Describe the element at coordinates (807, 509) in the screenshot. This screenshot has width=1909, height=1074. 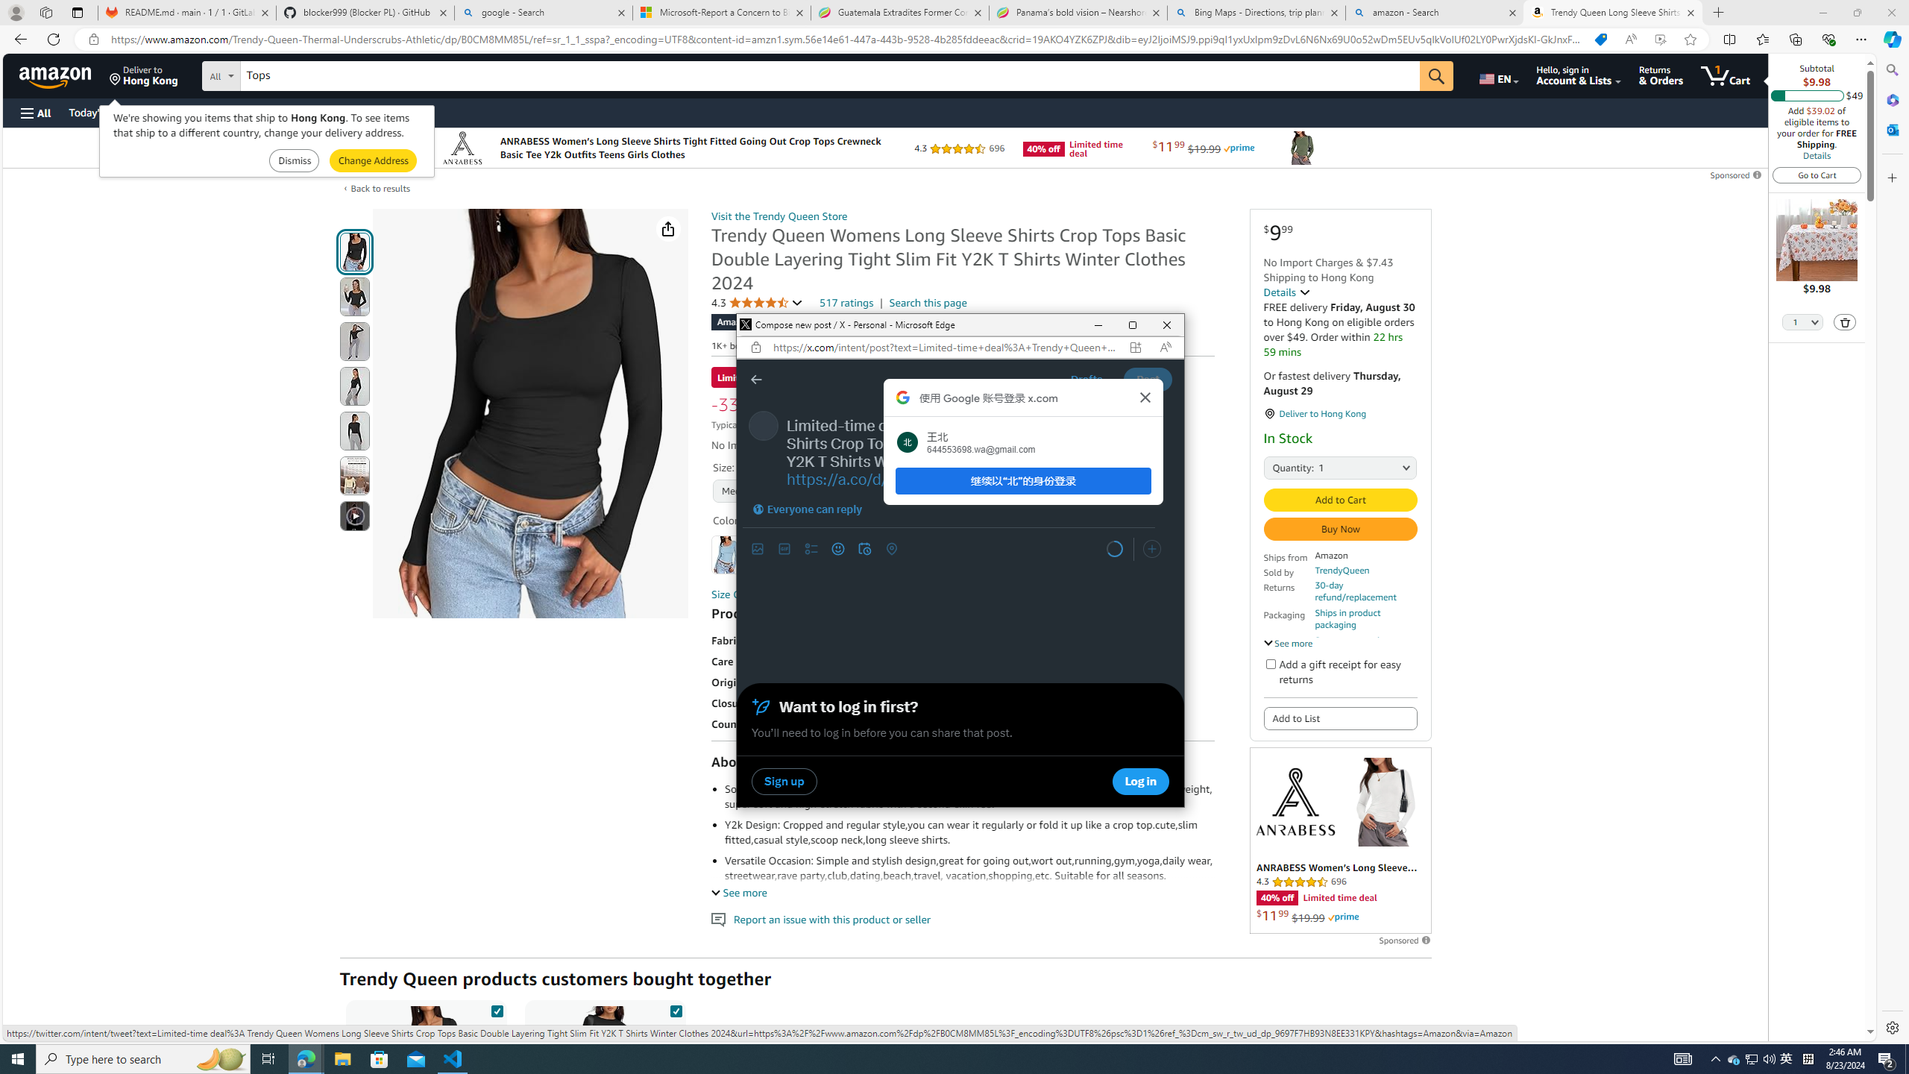
I see `Everyone can reply` at that location.